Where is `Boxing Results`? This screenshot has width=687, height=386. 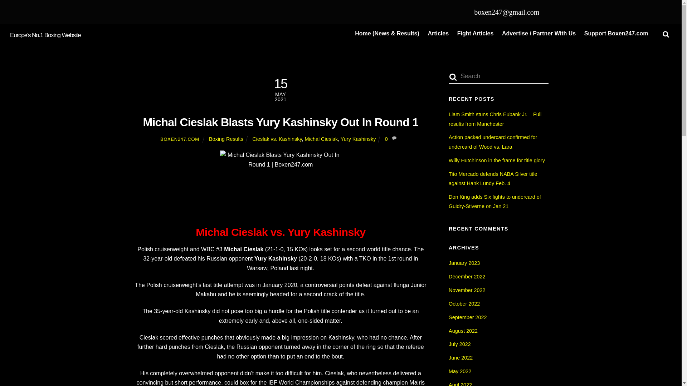 Boxing Results is located at coordinates (226, 139).